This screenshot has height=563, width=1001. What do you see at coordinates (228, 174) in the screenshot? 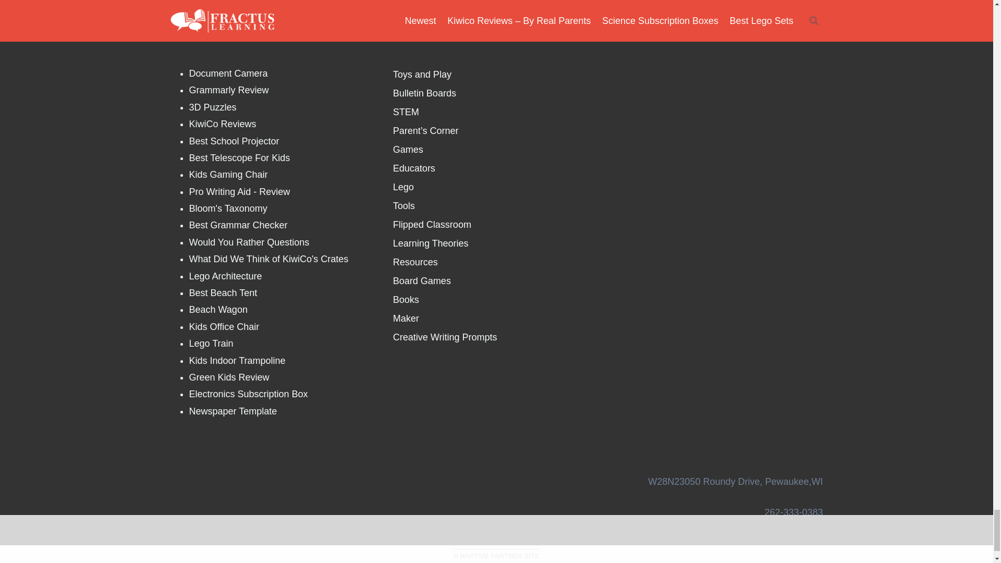
I see `Gaming Chair For Kids` at bounding box center [228, 174].